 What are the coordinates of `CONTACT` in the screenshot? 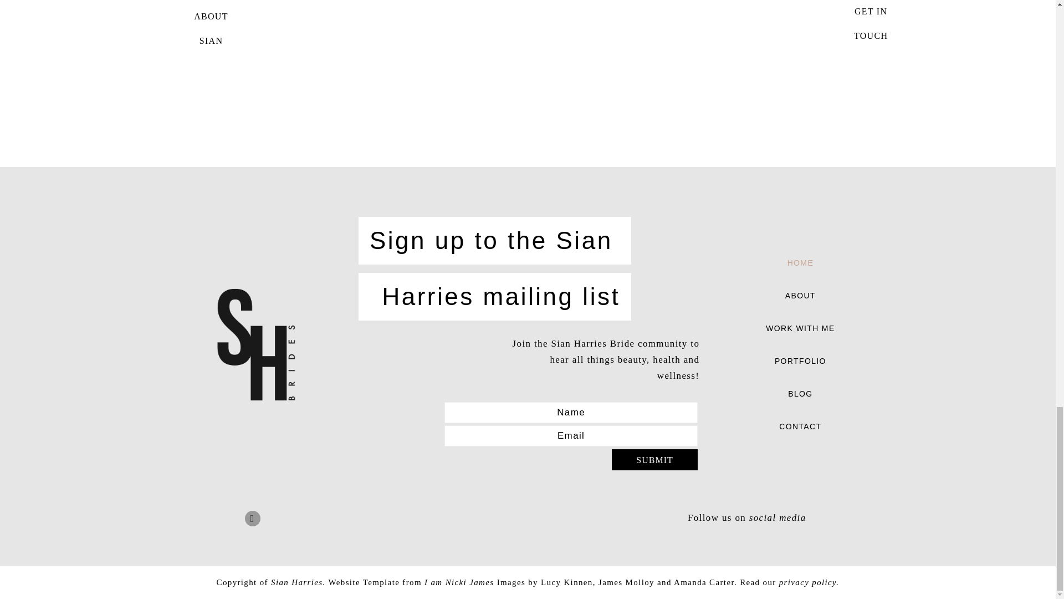 It's located at (211, 28).